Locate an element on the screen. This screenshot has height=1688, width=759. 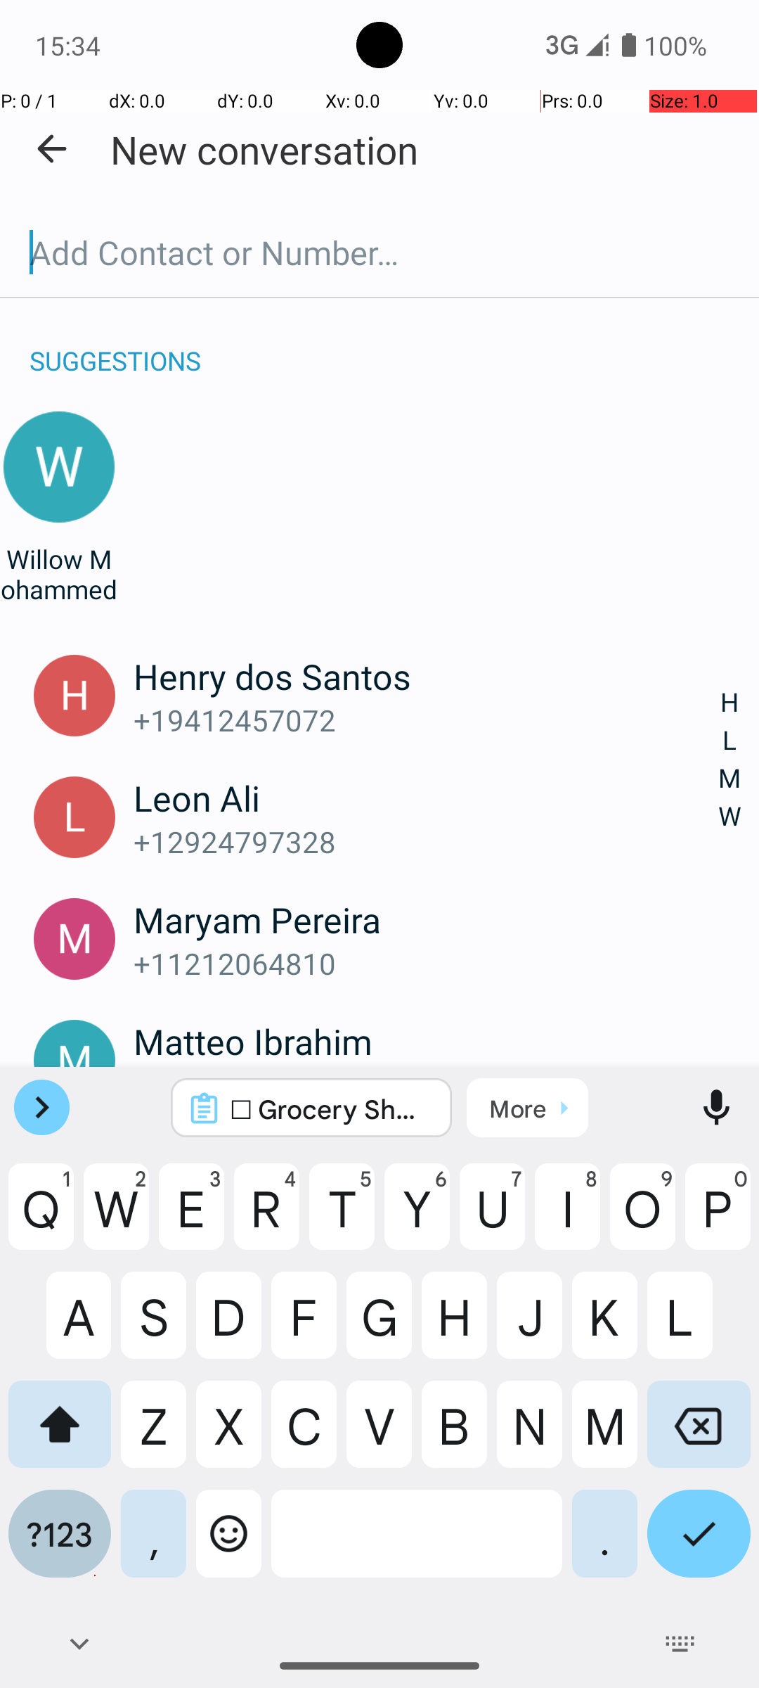
+19412457072 is located at coordinates (427, 720).